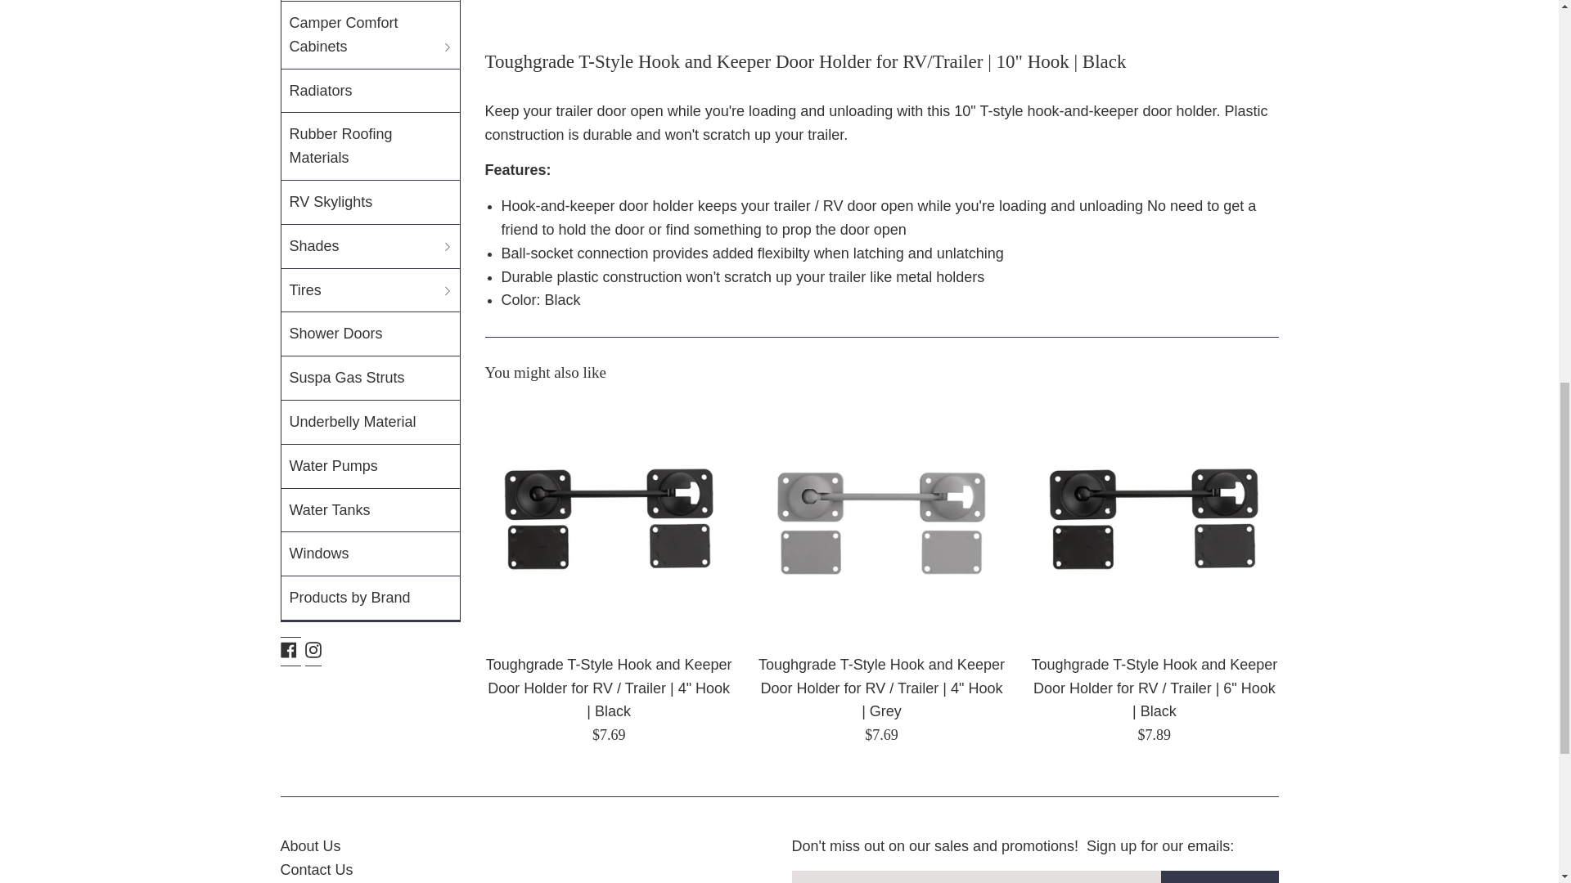 Image resolution: width=1571 pixels, height=883 pixels. What do you see at coordinates (313, 649) in the screenshot?
I see `factoryrvsurplus.com on Instagram` at bounding box center [313, 649].